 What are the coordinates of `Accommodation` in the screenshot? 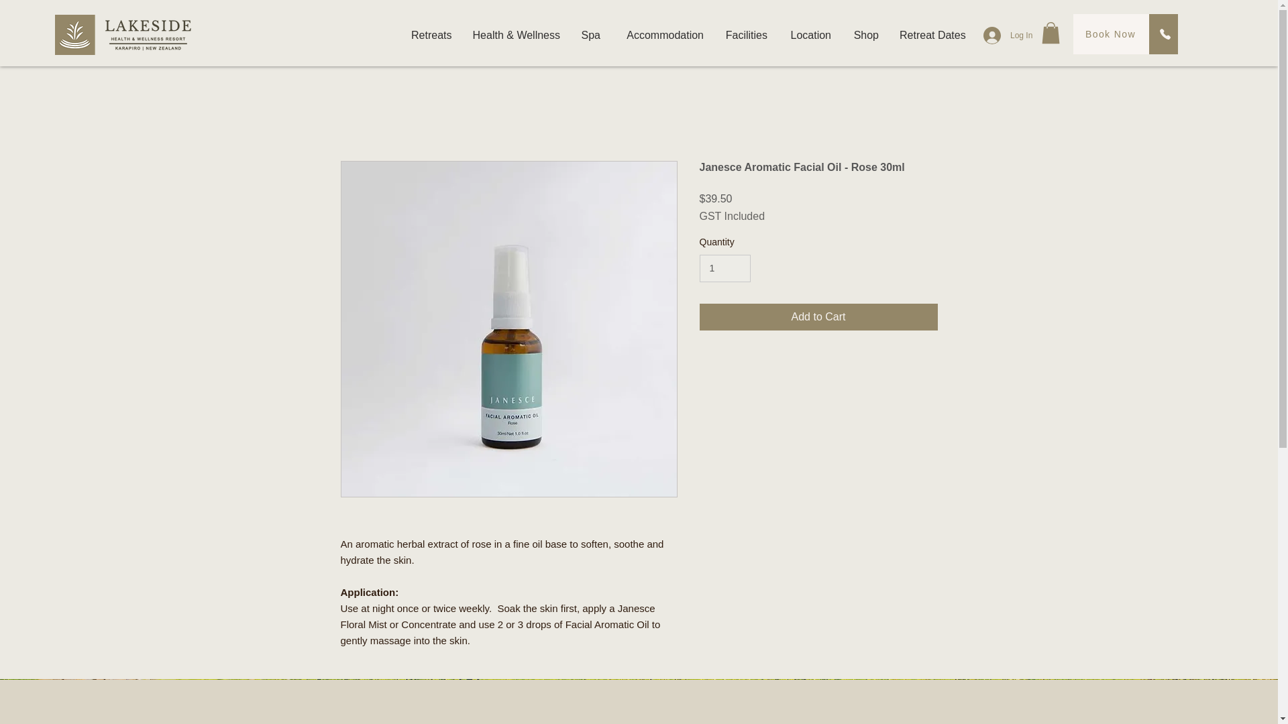 It's located at (661, 35).